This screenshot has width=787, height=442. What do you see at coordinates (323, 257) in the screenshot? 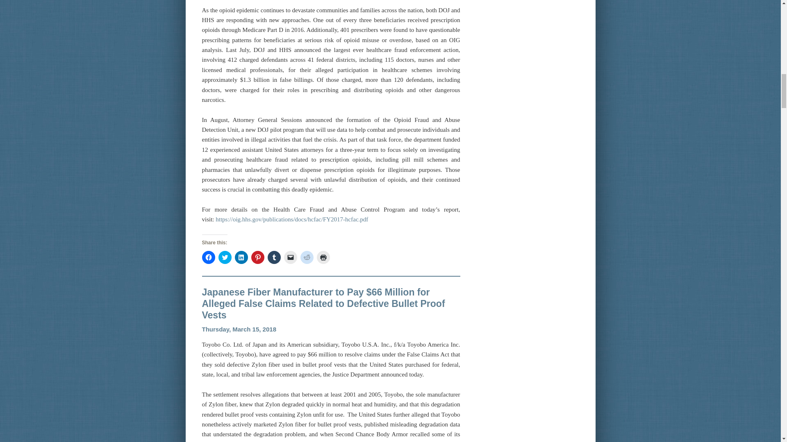
I see `Click to print` at bounding box center [323, 257].